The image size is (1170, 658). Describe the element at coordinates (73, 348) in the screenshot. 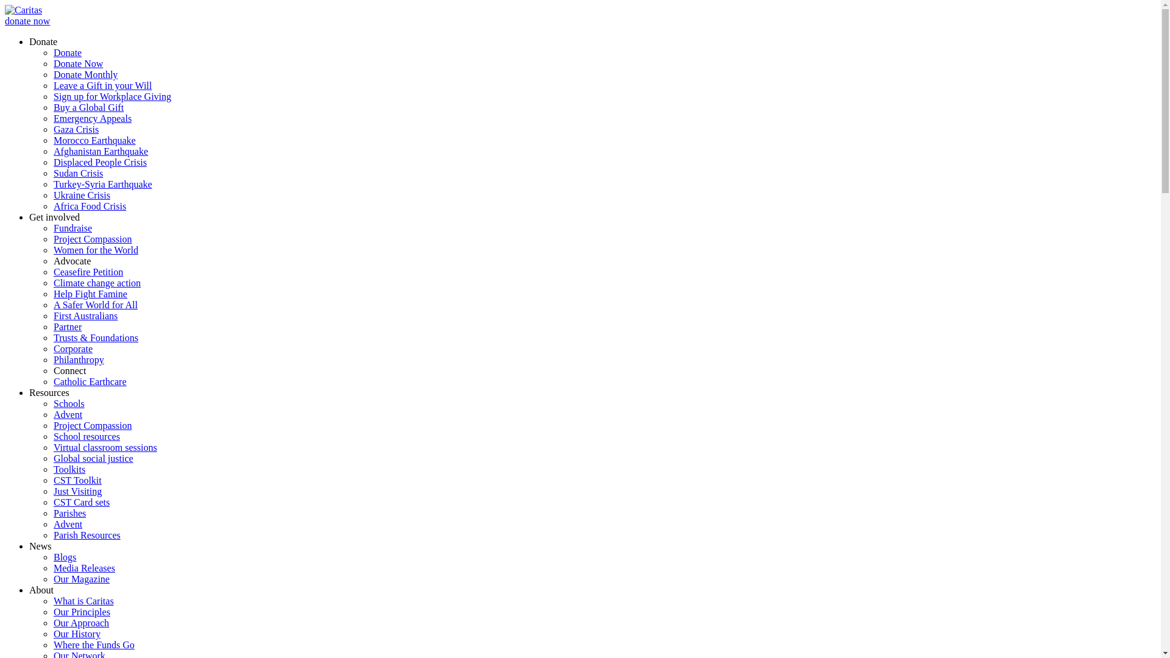

I see `Corporate` at that location.